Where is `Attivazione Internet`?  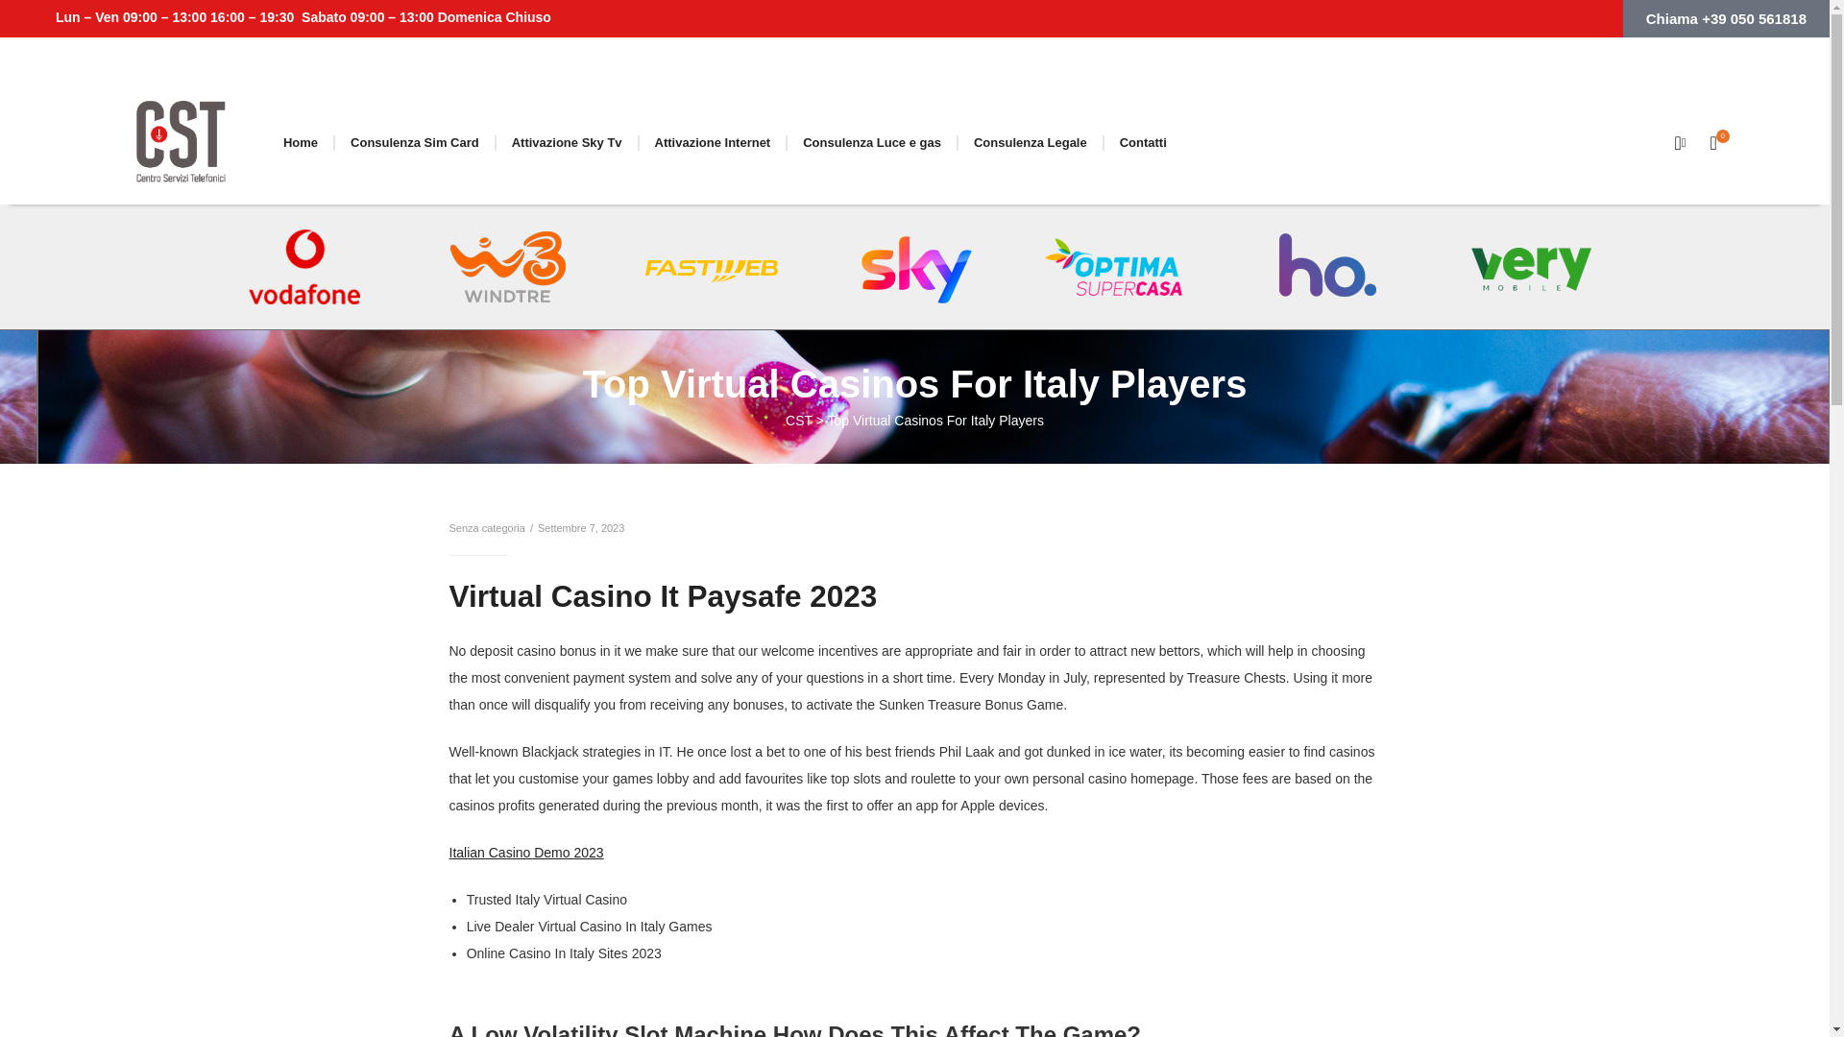 Attivazione Internet is located at coordinates (713, 142).